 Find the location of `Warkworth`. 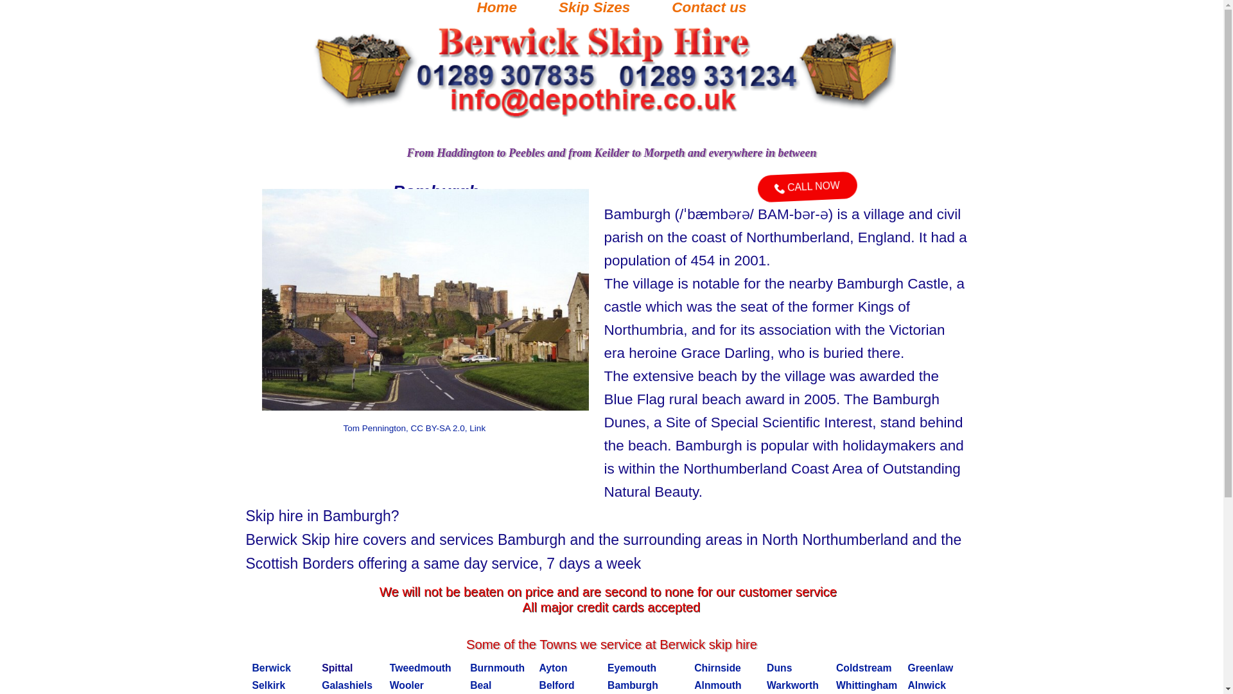

Warkworth is located at coordinates (792, 685).